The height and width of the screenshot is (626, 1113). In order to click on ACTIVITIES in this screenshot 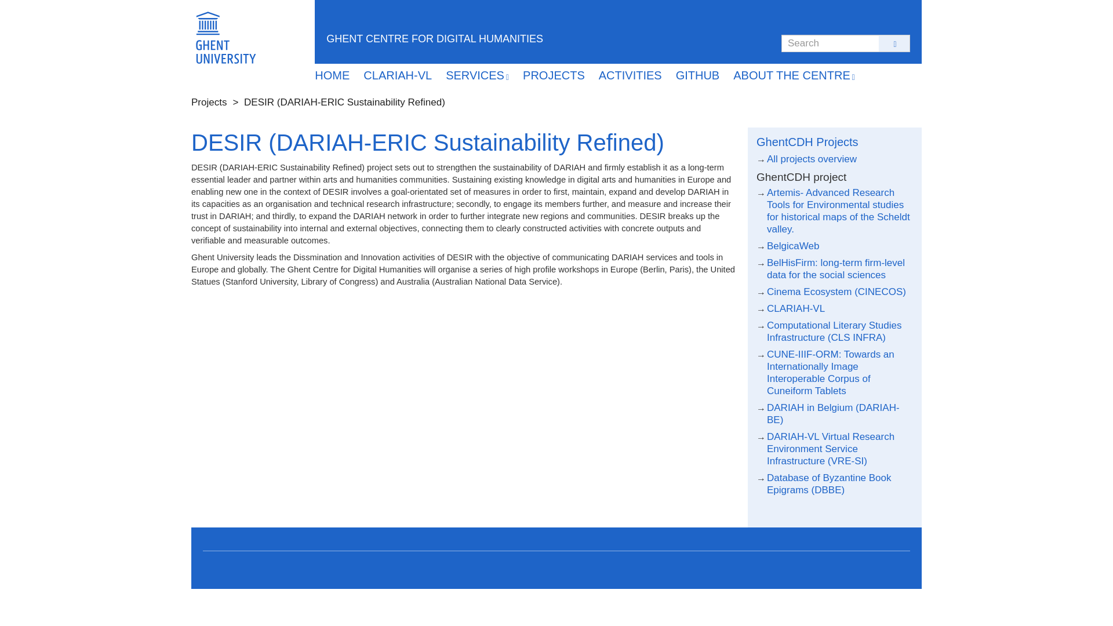, I will do `click(630, 75)`.